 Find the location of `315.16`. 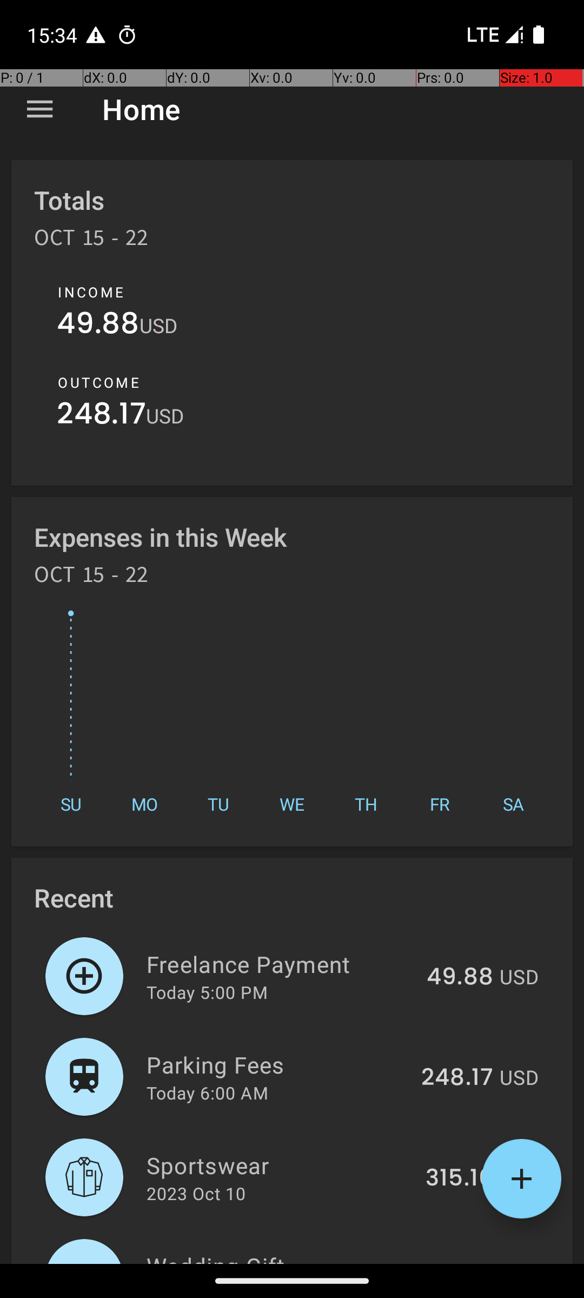

315.16 is located at coordinates (460, 1178).